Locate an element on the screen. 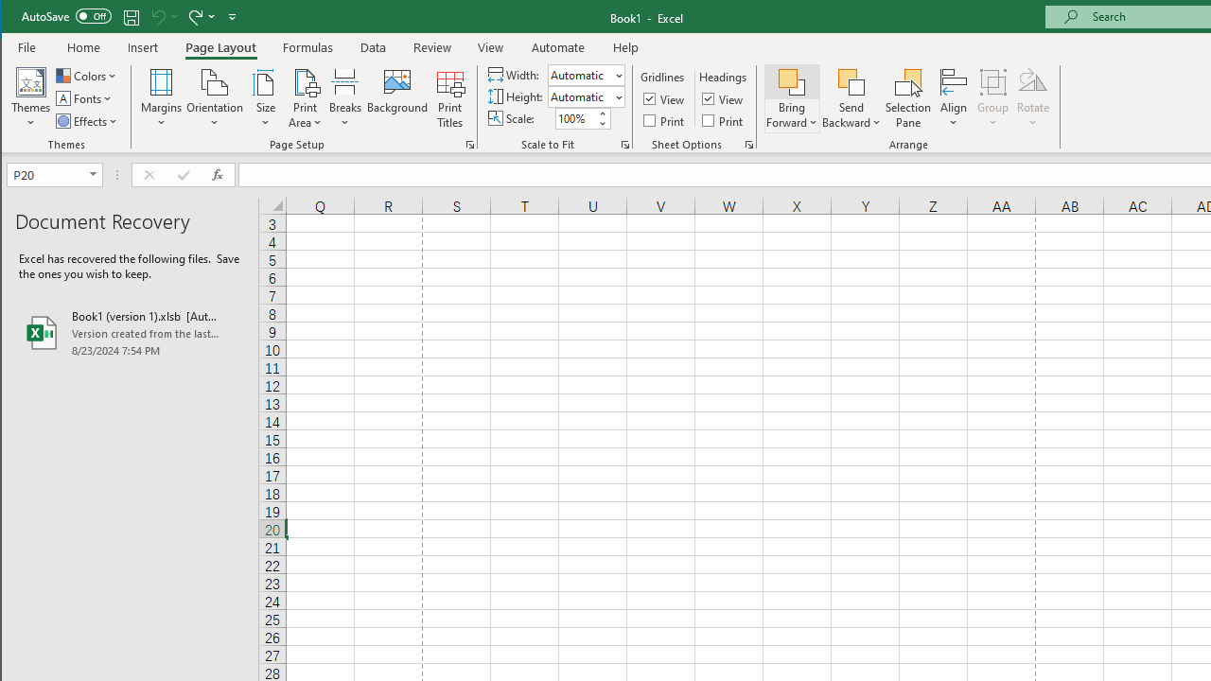  Selection Pane... is located at coordinates (908, 98).